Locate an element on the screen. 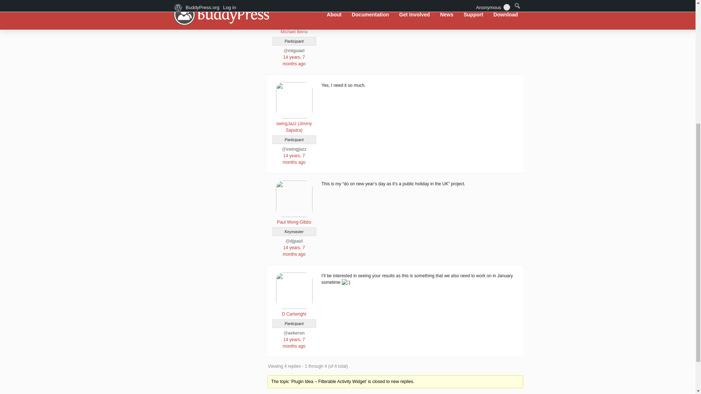 Image resolution: width=701 pixels, height=394 pixels. D Cartwright is located at coordinates (294, 311).